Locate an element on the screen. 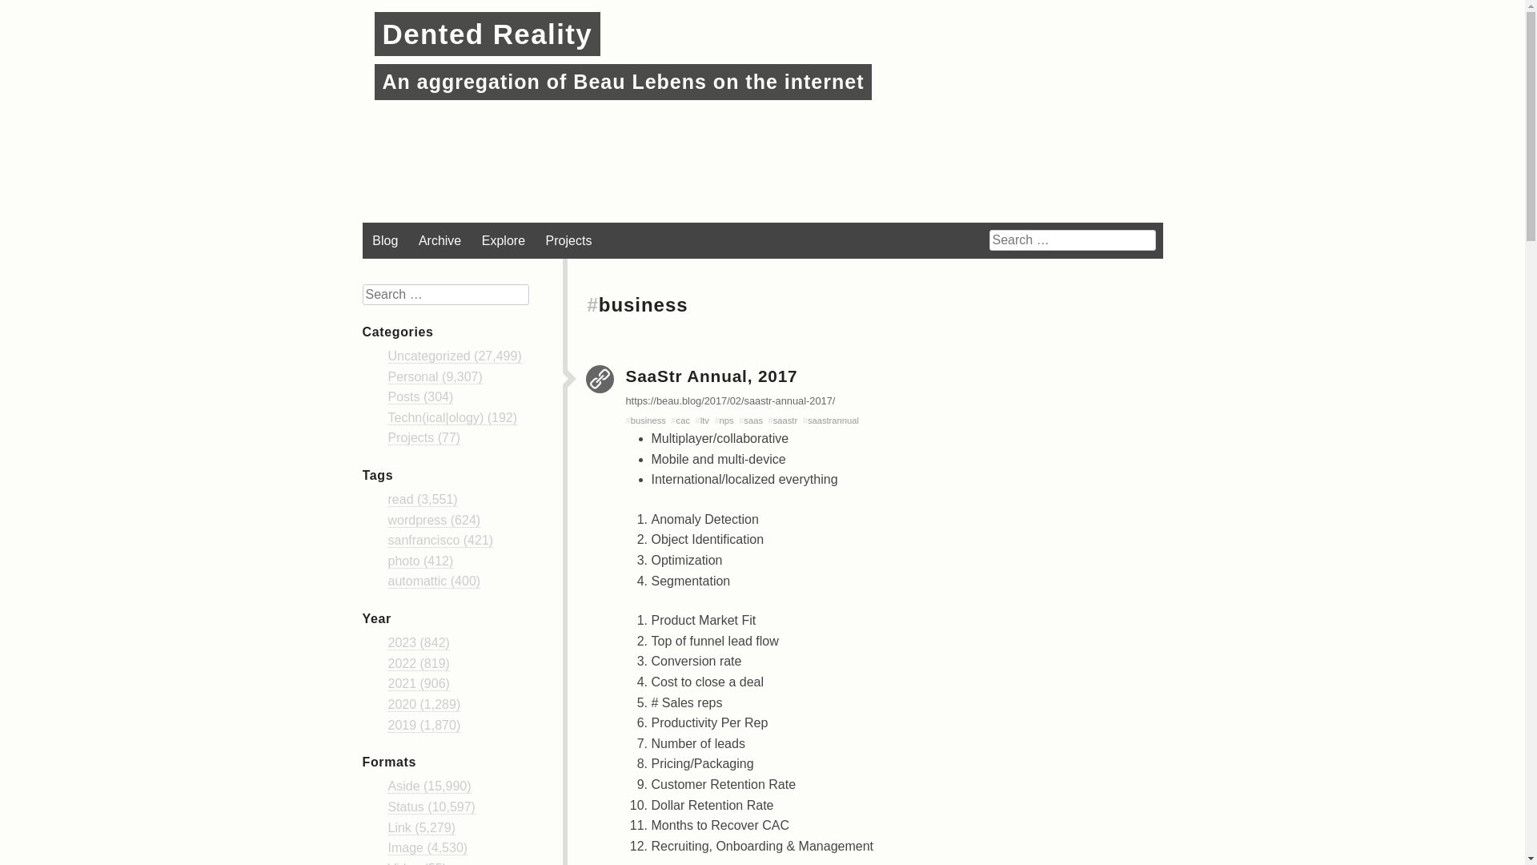  Posts (304) is located at coordinates (420, 397).